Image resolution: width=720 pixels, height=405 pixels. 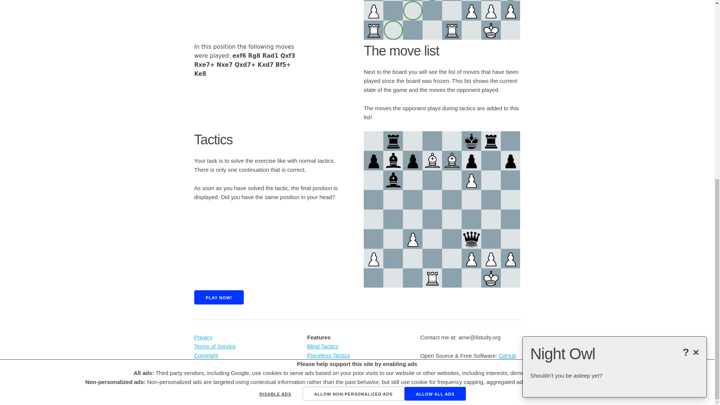 I want to click on Imprint, so click(x=203, y=364).